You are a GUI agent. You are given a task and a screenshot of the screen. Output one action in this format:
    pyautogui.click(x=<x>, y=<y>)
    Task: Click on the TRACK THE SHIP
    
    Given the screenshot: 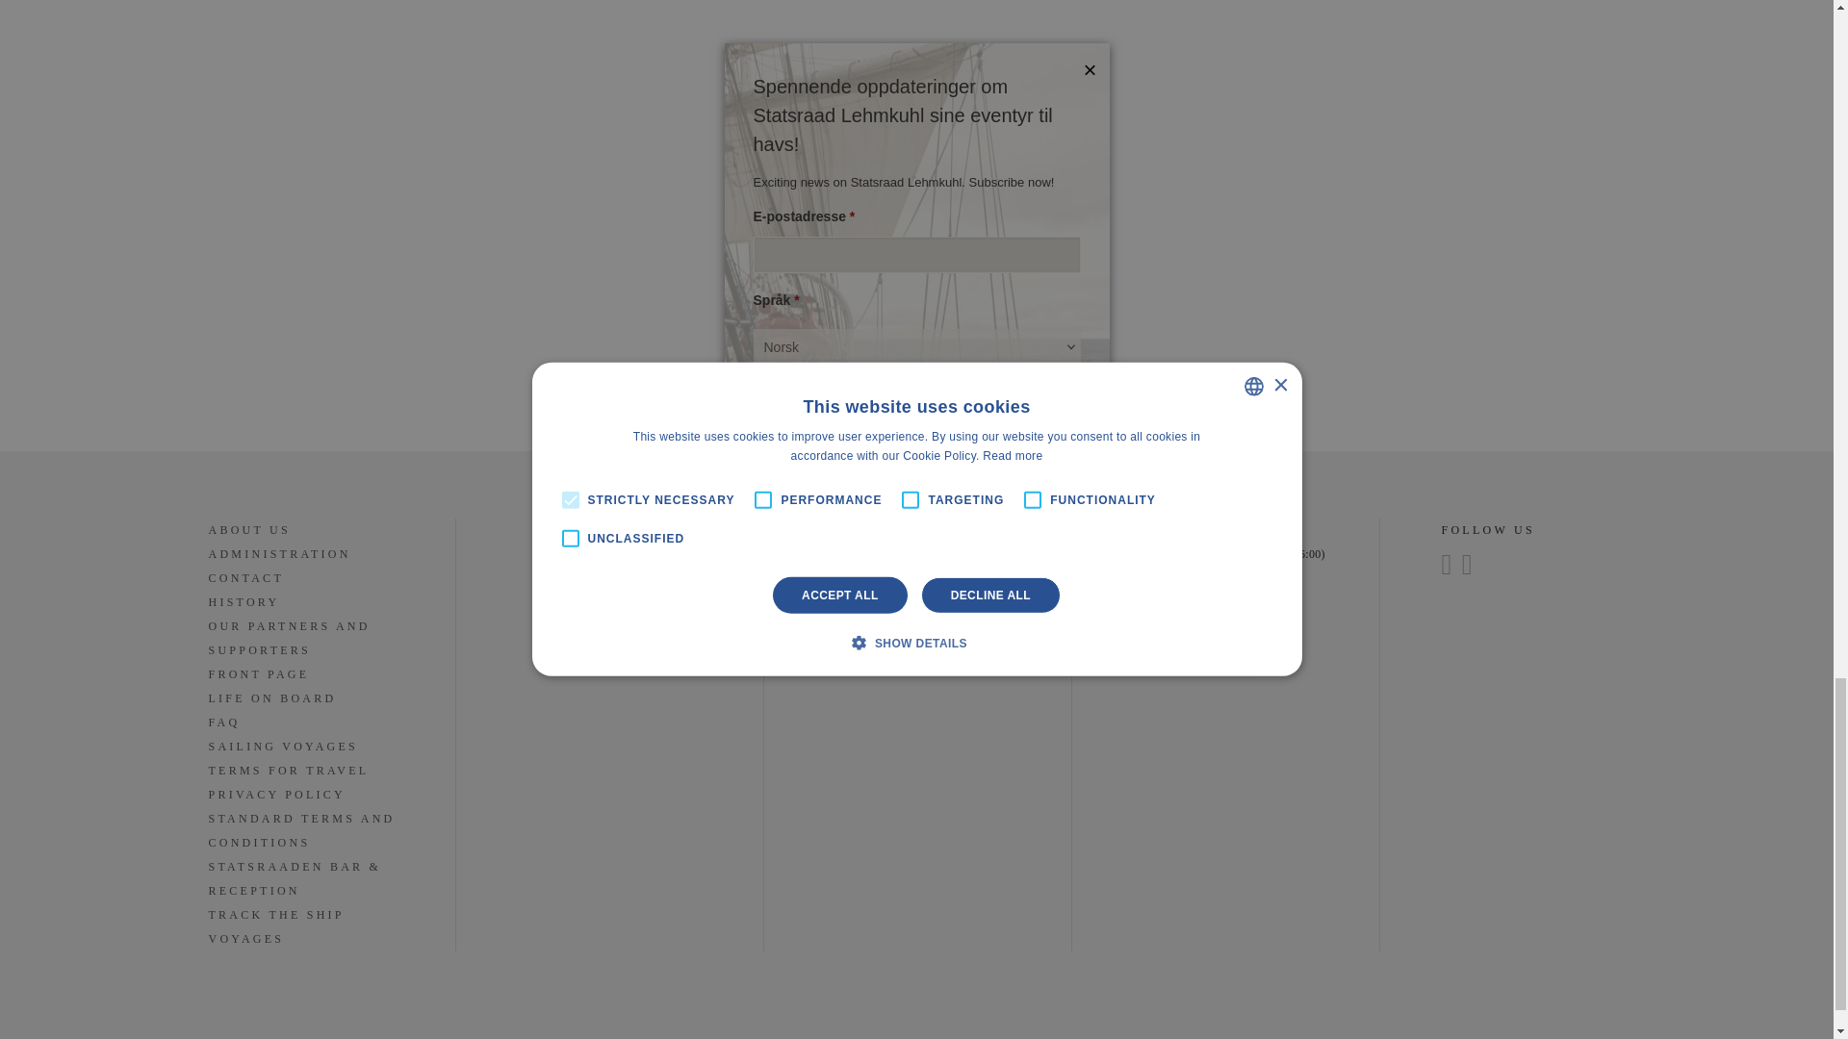 What is the action you would take?
    pyautogui.click(x=275, y=915)
    